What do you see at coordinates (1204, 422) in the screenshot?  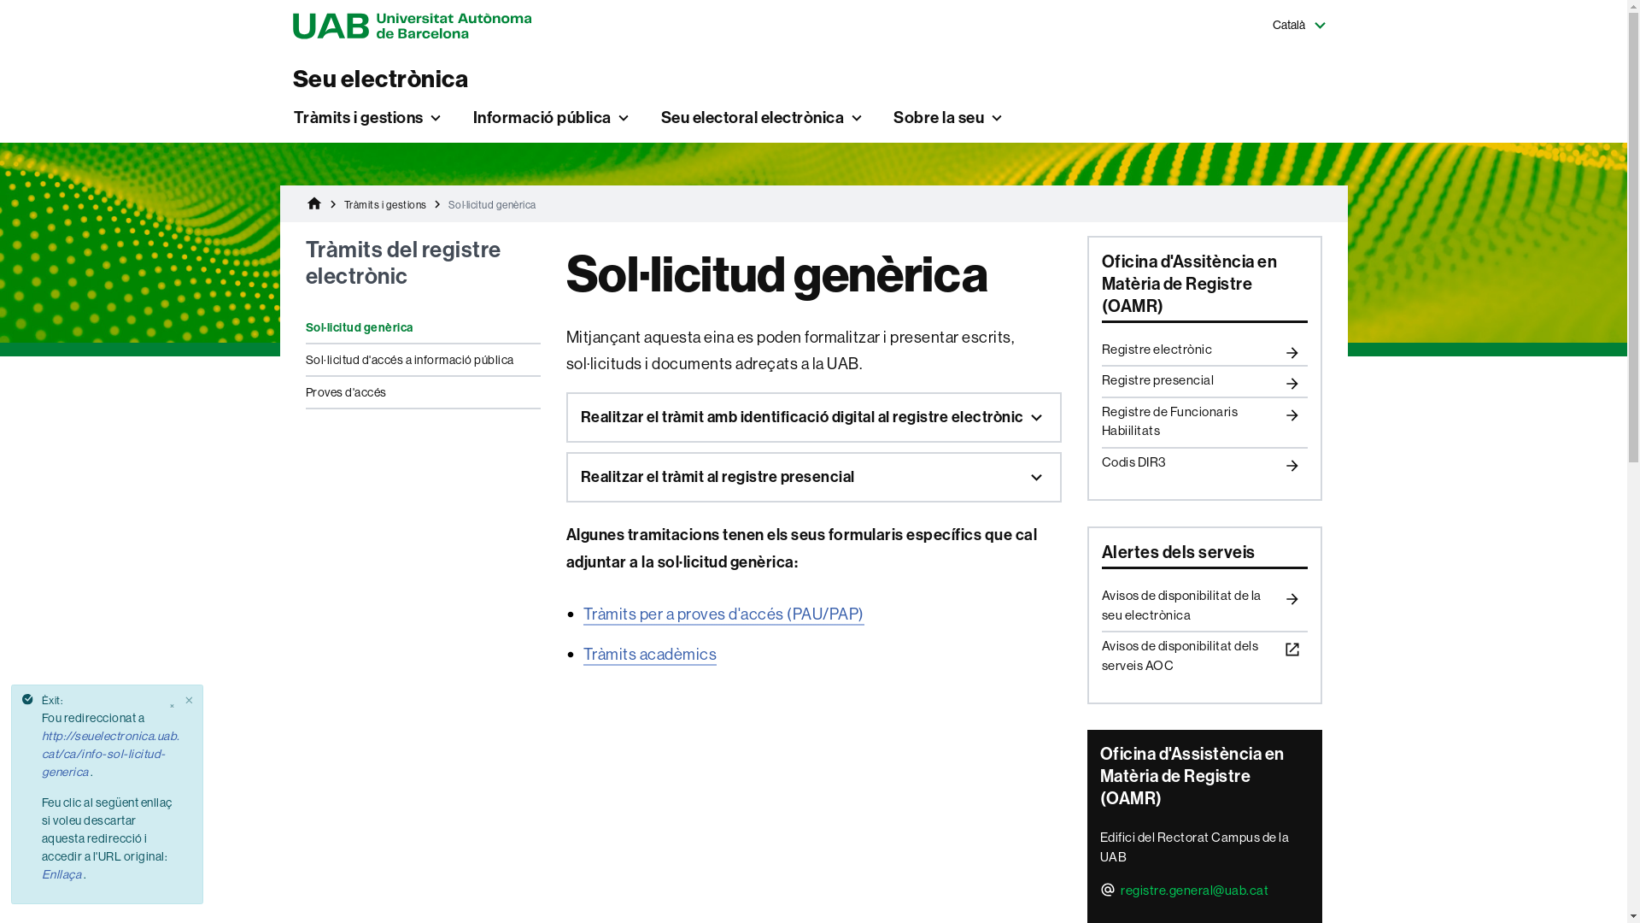 I see `Registre de Funcionaris Habiilitats` at bounding box center [1204, 422].